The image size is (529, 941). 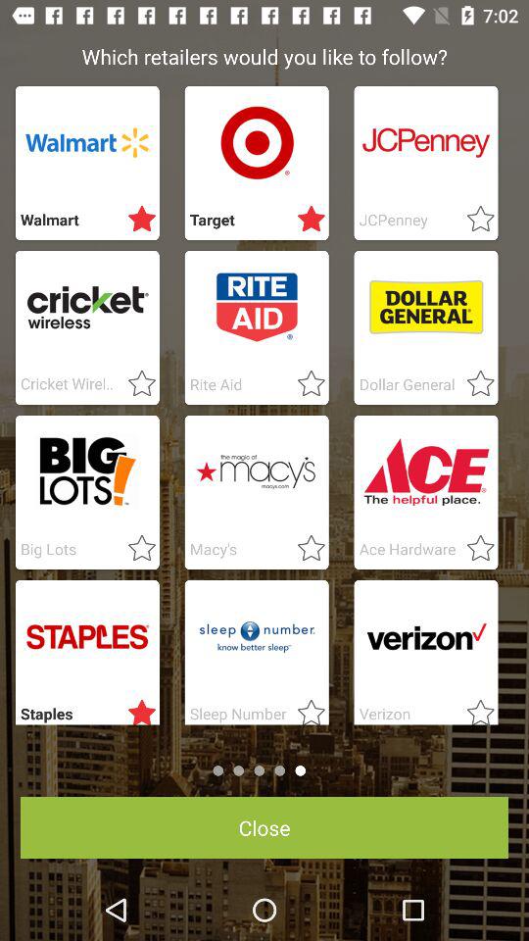 What do you see at coordinates (306, 220) in the screenshot?
I see `remove from favorites` at bounding box center [306, 220].